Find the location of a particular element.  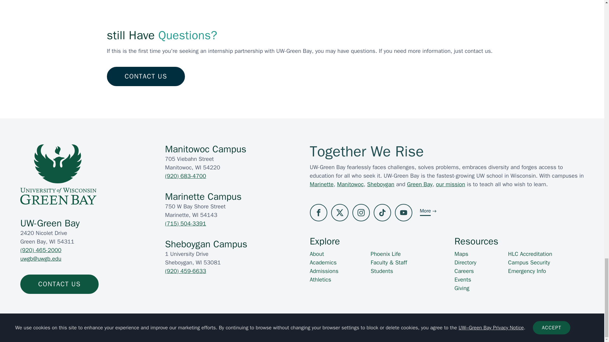

University of Wisconsin-Green Bay logo is located at coordinates (58, 174).